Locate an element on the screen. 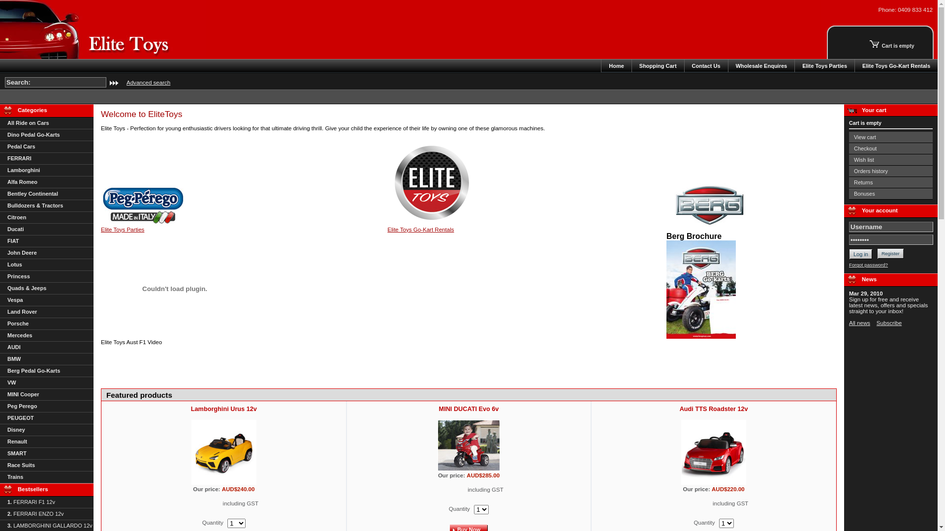 The width and height of the screenshot is (945, 531). Bulldozers & Tractors is located at coordinates (47, 206).